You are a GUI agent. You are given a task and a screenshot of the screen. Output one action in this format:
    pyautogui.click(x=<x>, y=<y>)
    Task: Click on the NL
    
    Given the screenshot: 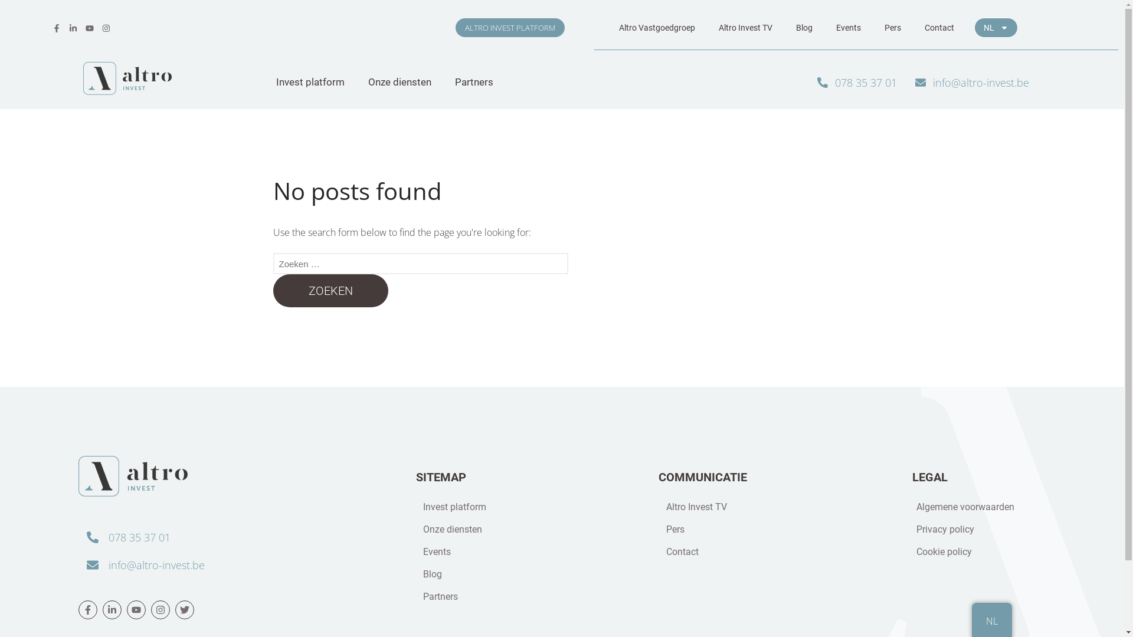 What is the action you would take?
    pyautogui.click(x=991, y=621)
    